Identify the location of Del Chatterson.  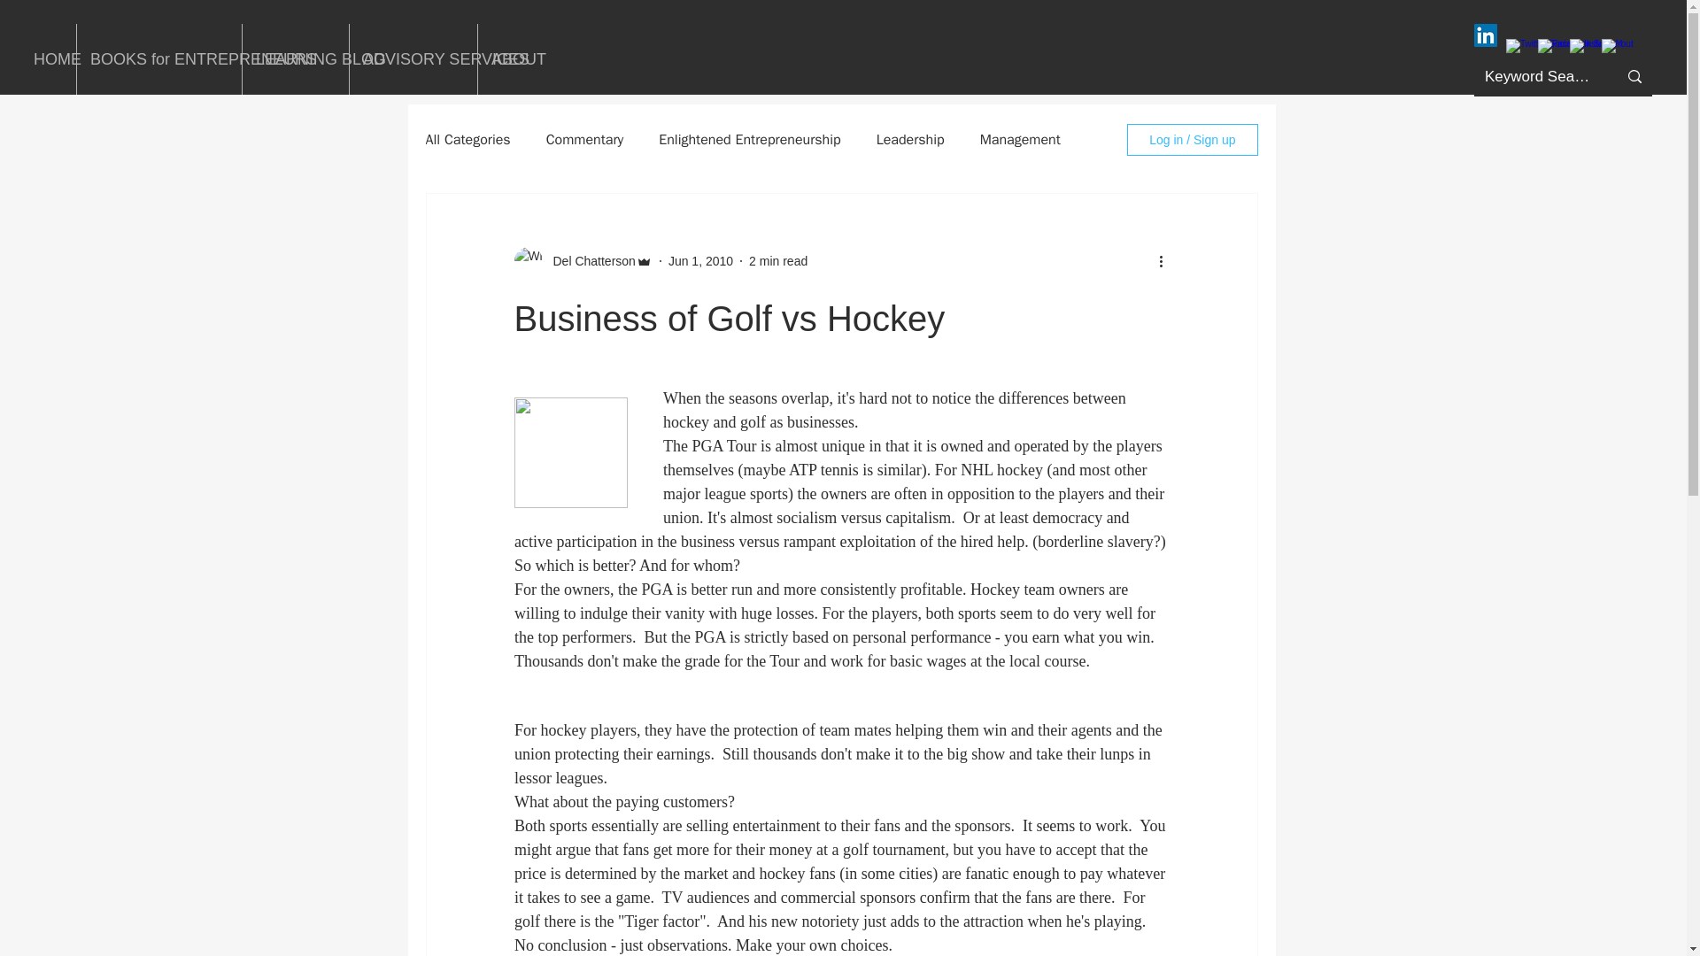
(588, 260).